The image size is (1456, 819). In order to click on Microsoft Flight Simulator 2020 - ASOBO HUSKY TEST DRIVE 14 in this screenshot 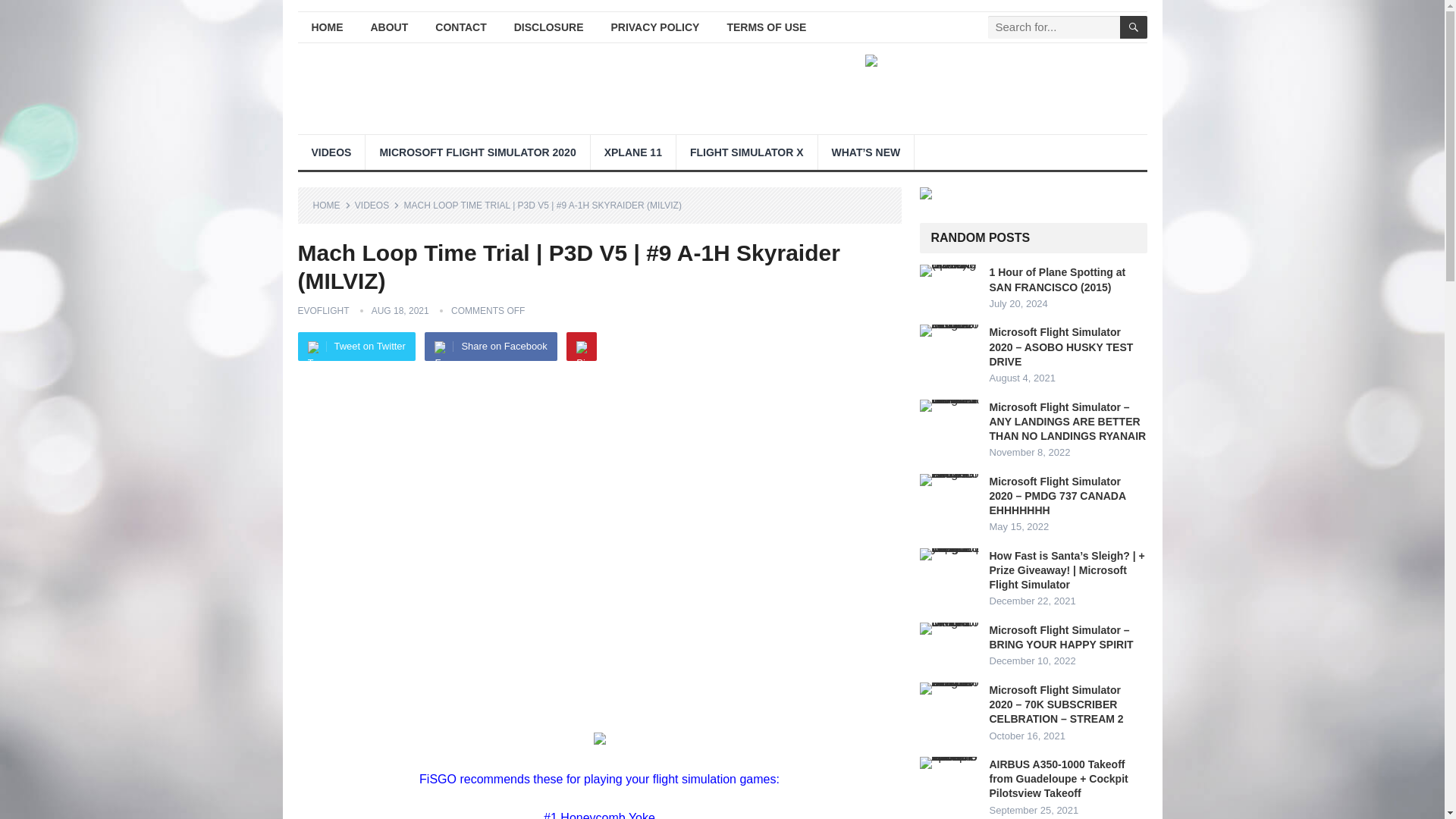, I will do `click(949, 330)`.